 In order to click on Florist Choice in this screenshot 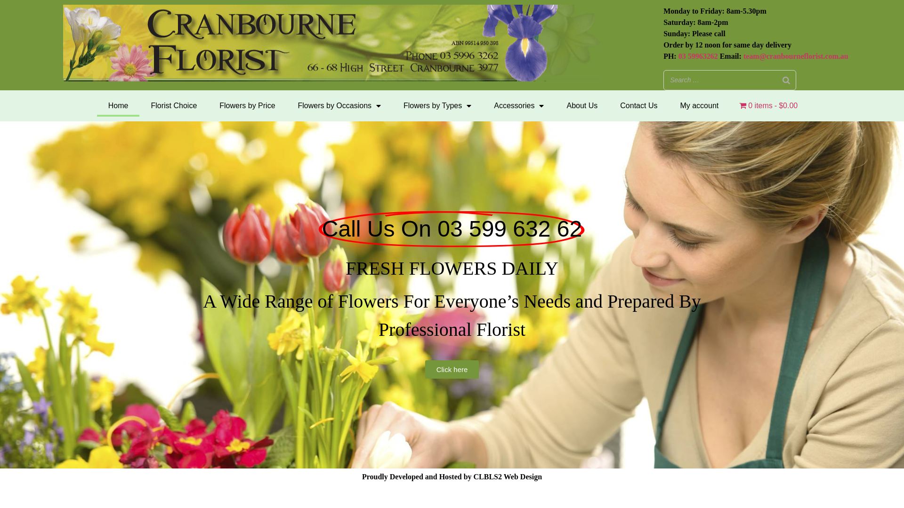, I will do `click(174, 106)`.